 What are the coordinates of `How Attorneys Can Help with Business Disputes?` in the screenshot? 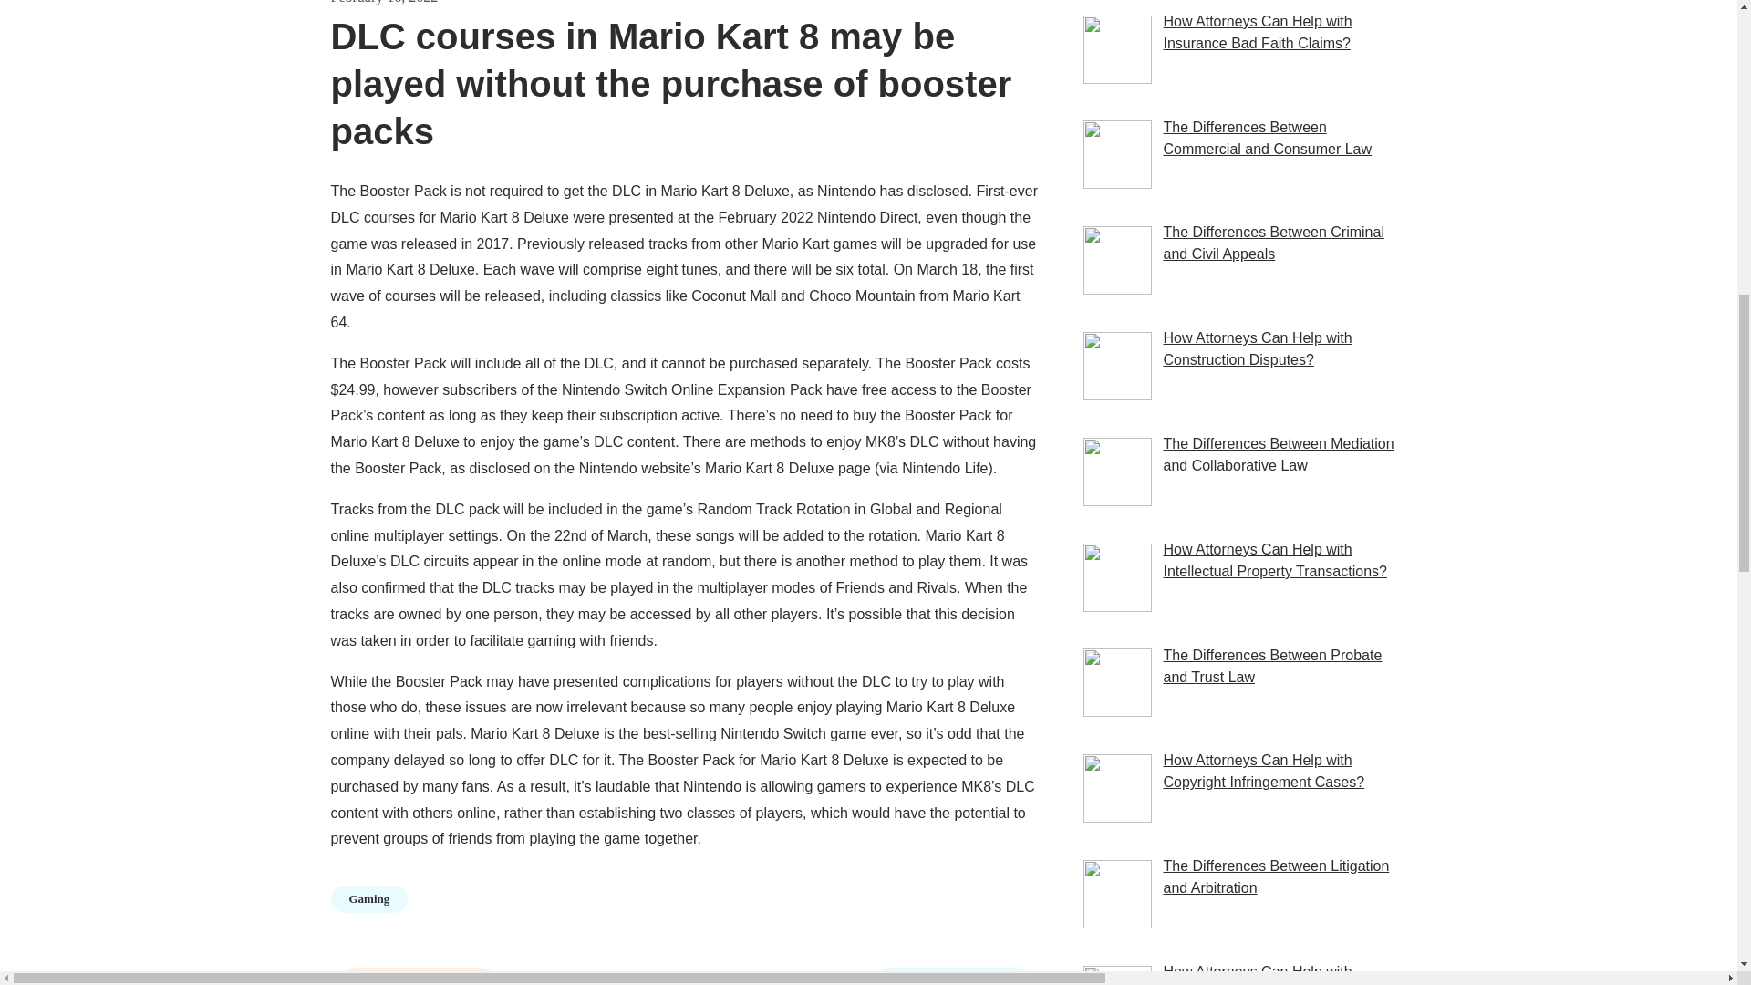 It's located at (1257, 974).